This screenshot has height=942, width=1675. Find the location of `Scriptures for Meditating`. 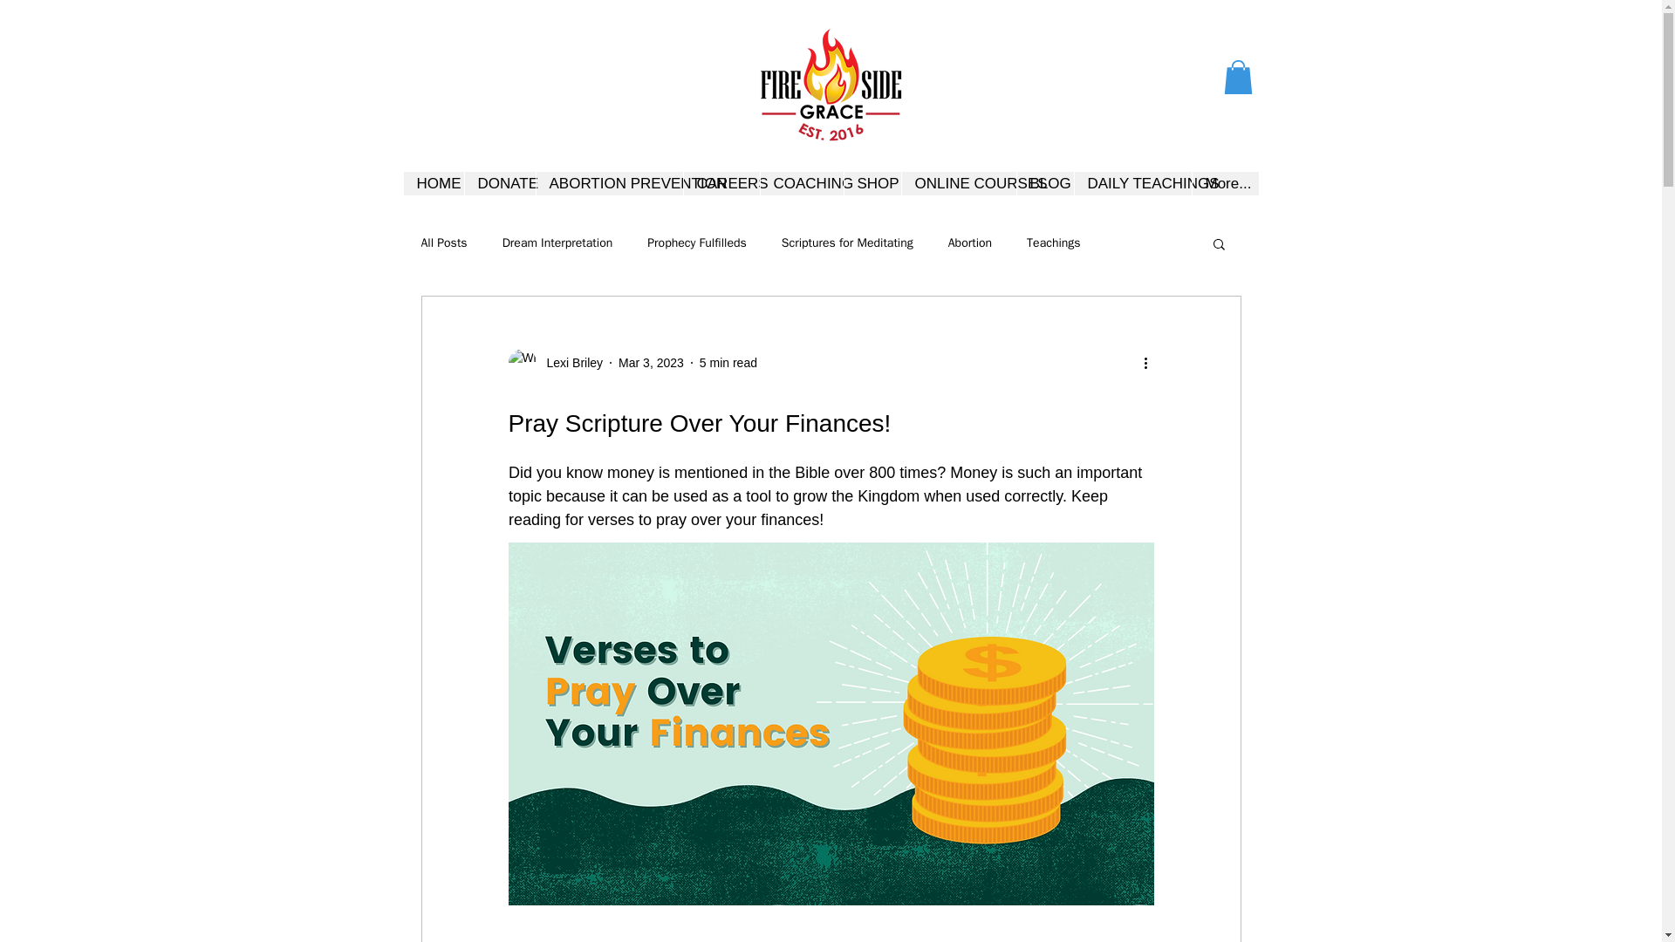

Scriptures for Meditating is located at coordinates (847, 243).